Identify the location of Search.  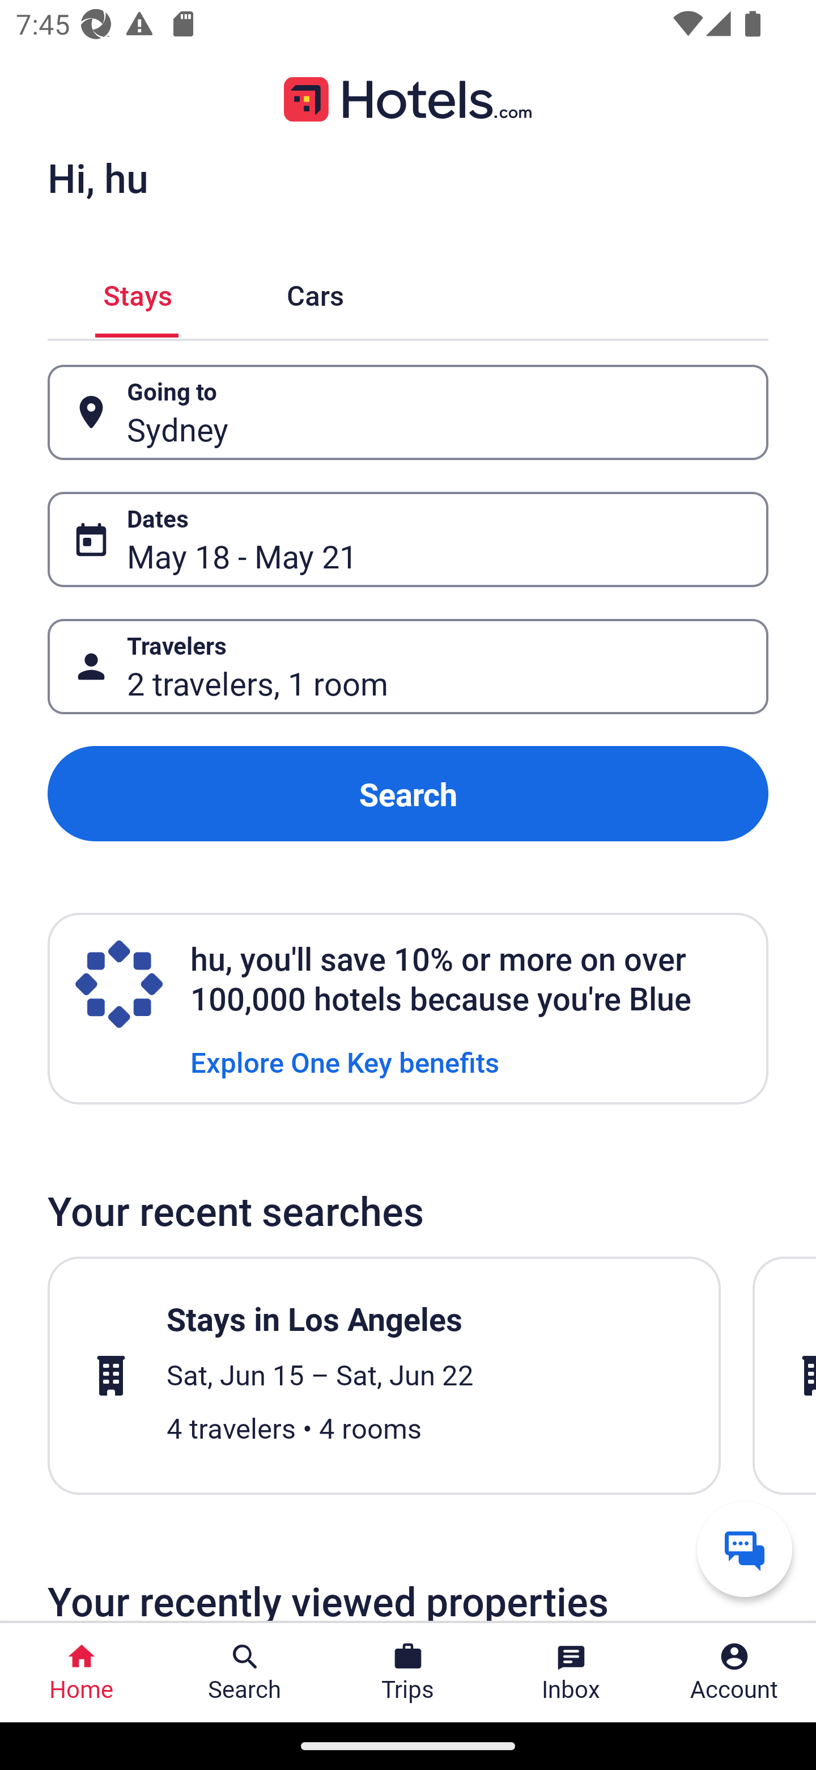
(408, 793).